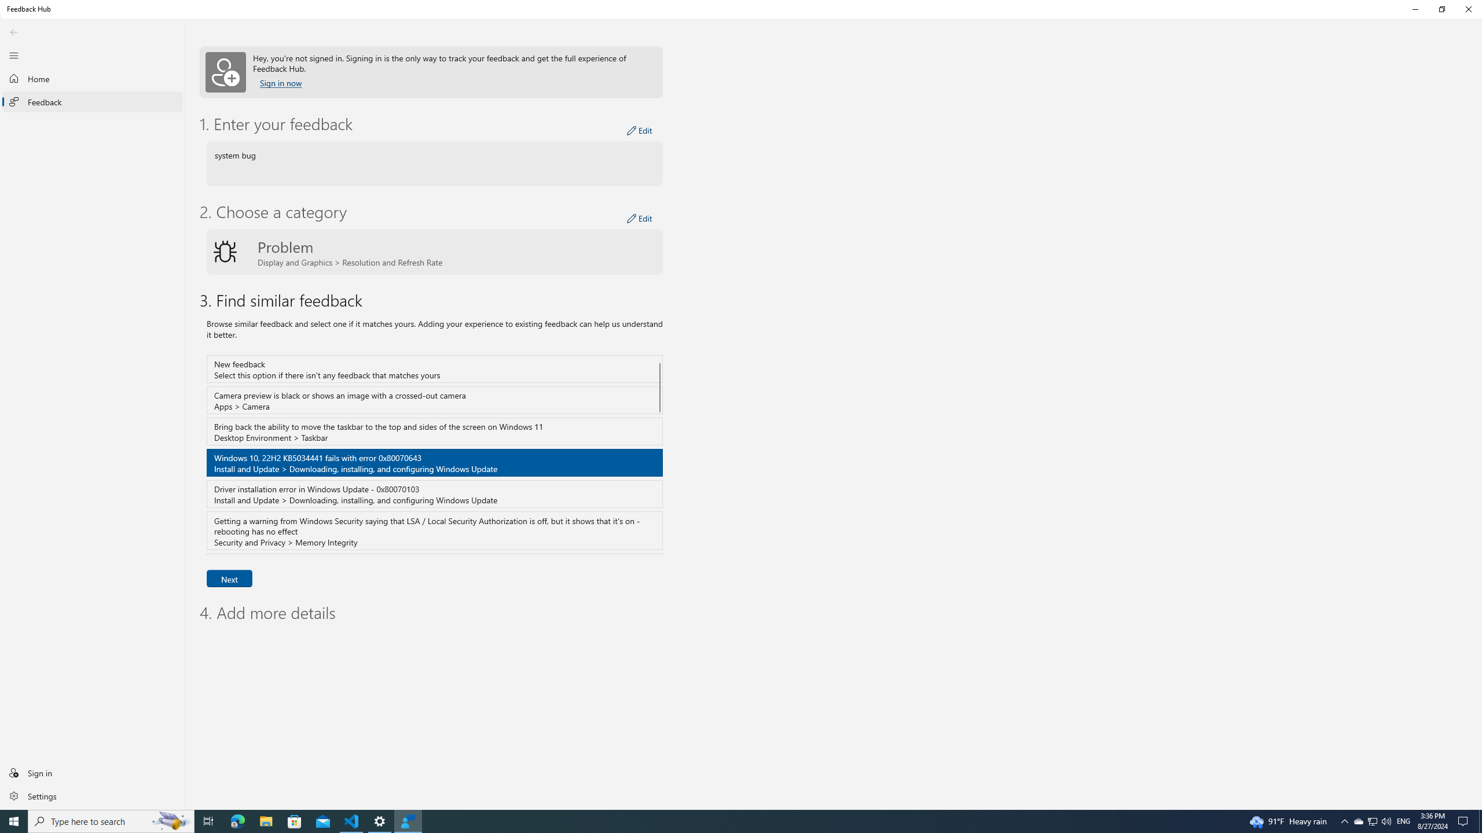 The width and height of the screenshot is (1482, 833). What do you see at coordinates (1479, 428) in the screenshot?
I see `Vertical` at bounding box center [1479, 428].